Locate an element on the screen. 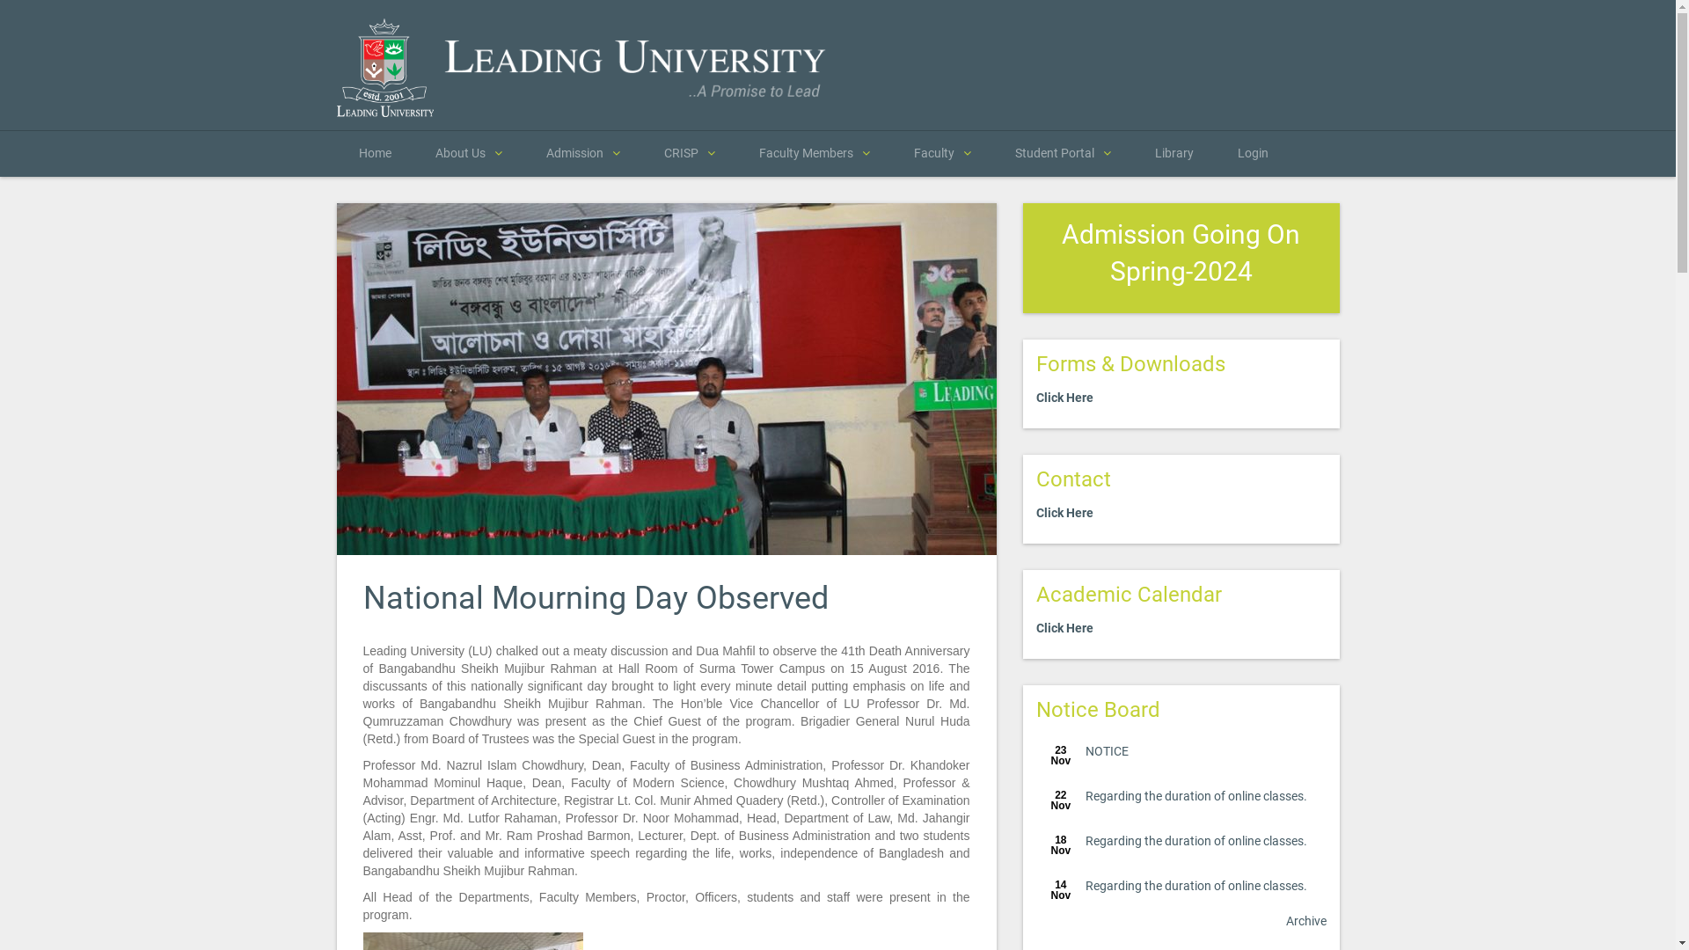  Login is located at coordinates (1253, 153).